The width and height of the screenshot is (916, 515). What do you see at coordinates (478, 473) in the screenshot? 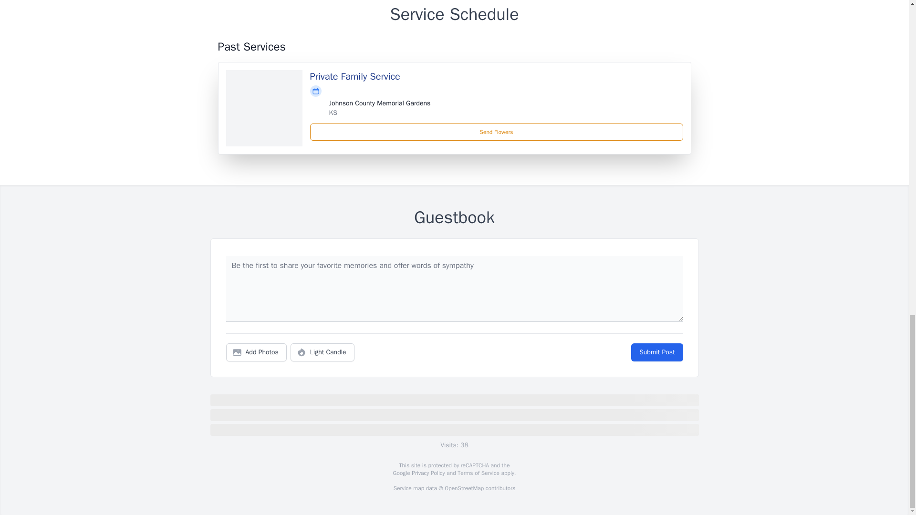
I see `Terms of Service` at bounding box center [478, 473].